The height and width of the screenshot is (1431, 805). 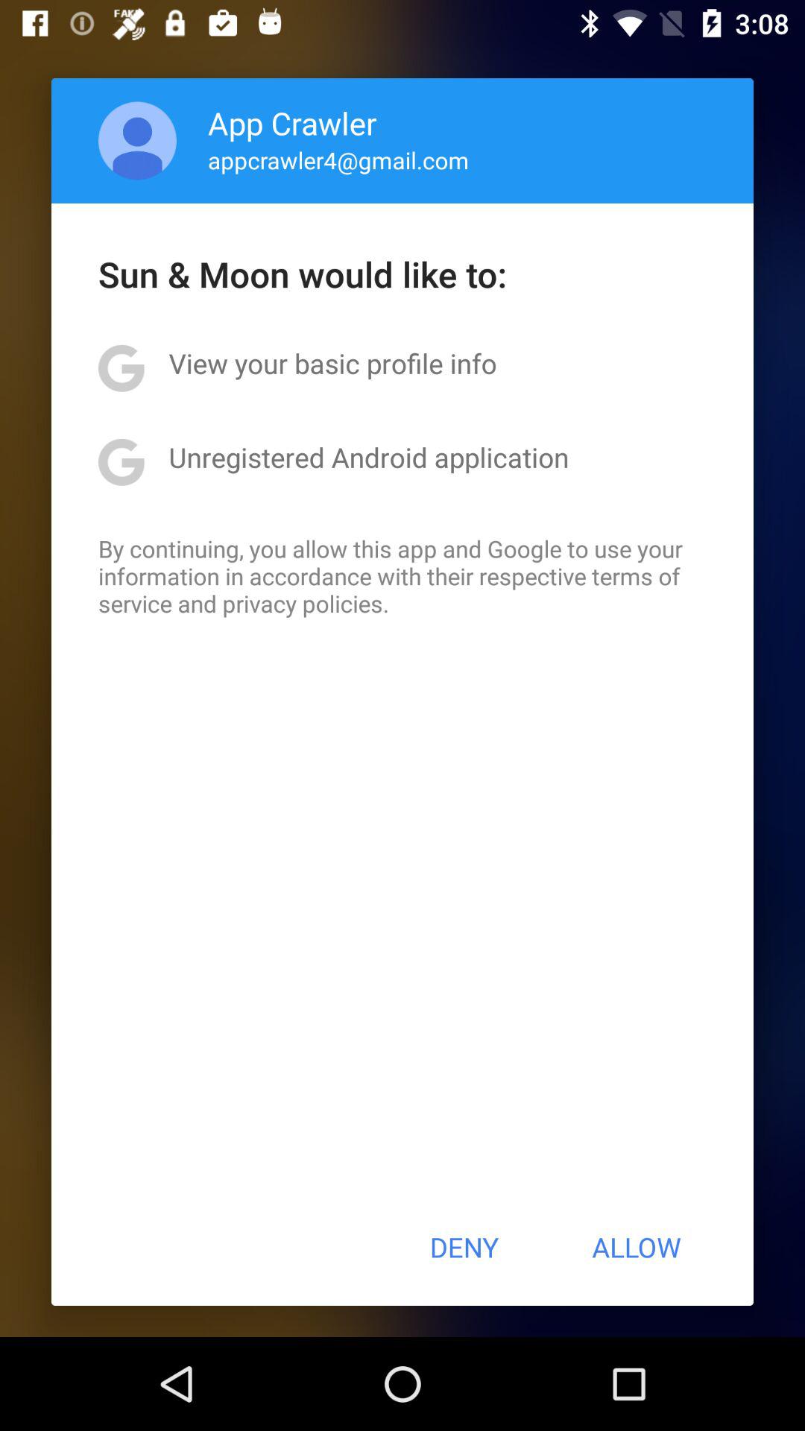 What do you see at coordinates (338, 159) in the screenshot?
I see `turn on the app below app crawler item` at bounding box center [338, 159].